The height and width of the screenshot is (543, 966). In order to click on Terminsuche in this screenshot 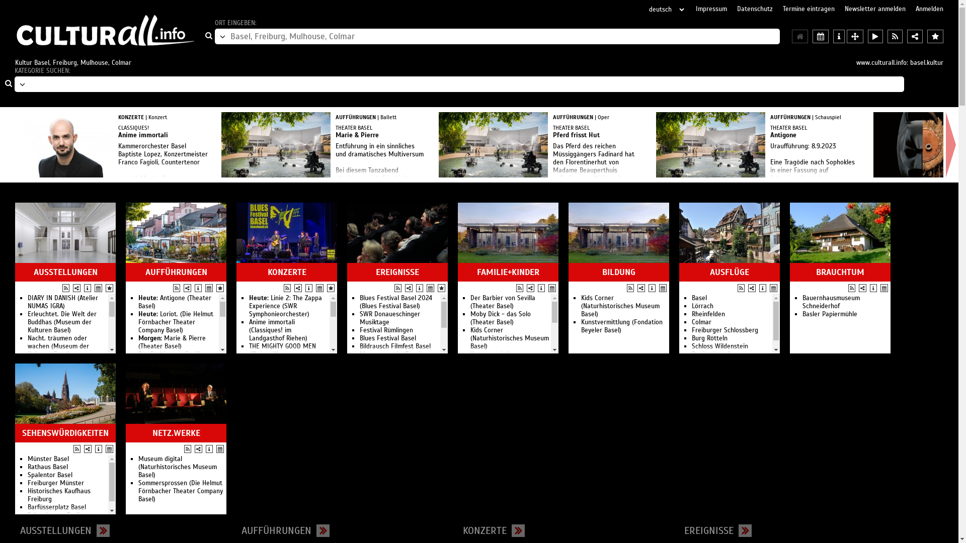, I will do `click(320, 288)`.